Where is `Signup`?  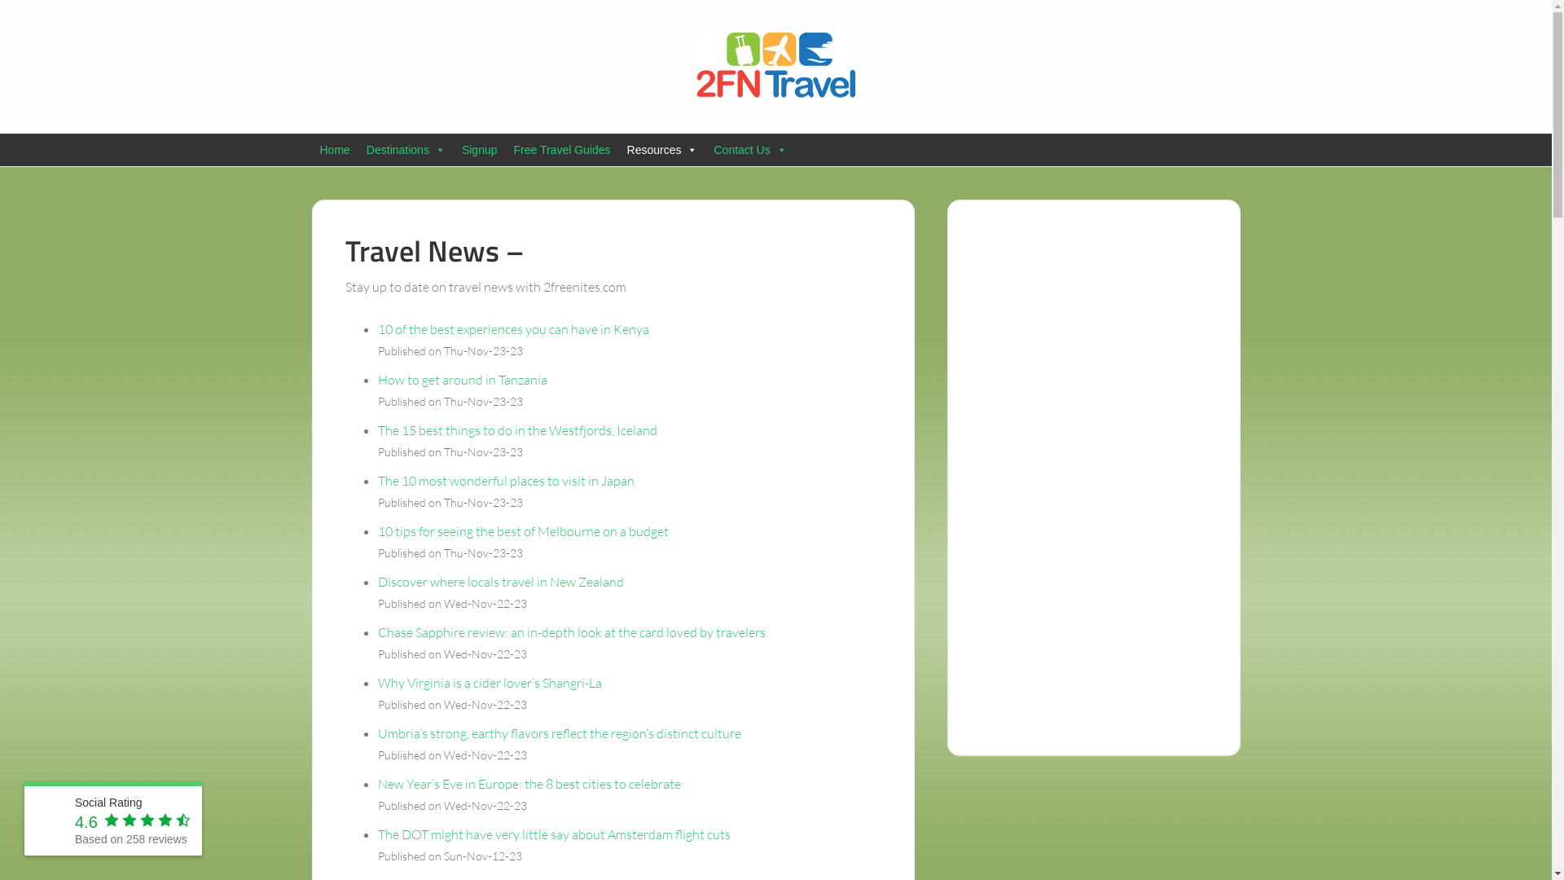 Signup is located at coordinates (480, 150).